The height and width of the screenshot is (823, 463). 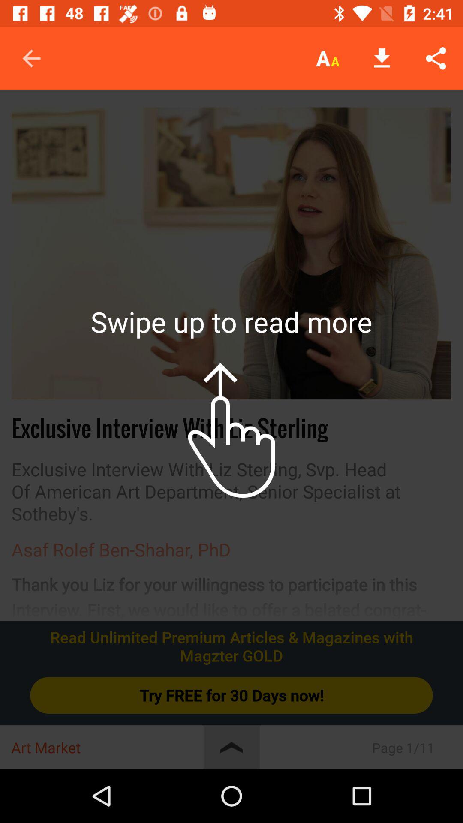 I want to click on choose the art market item, so click(x=107, y=748).